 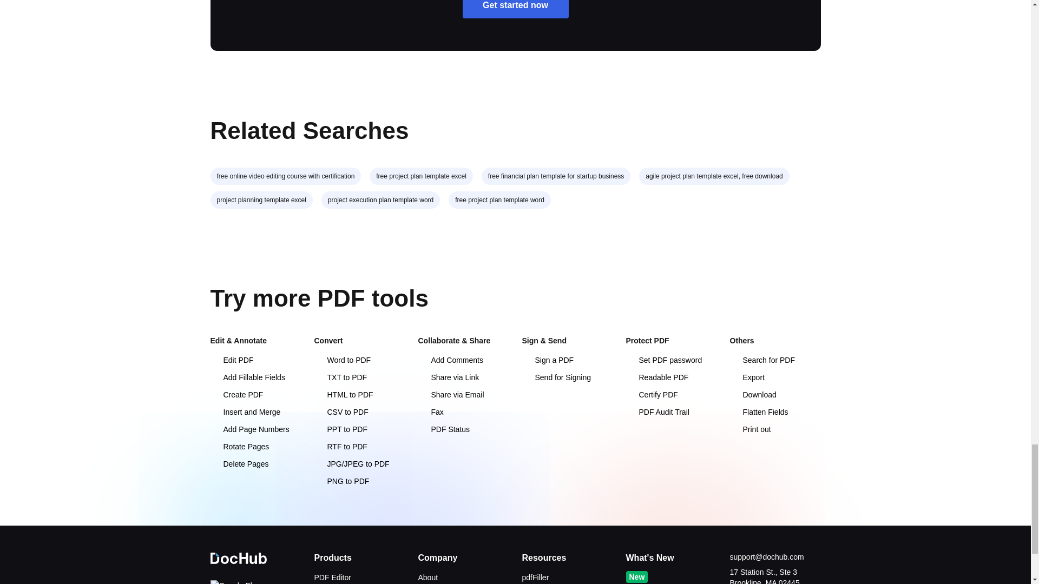 What do you see at coordinates (239, 446) in the screenshot?
I see `Rotate Pages` at bounding box center [239, 446].